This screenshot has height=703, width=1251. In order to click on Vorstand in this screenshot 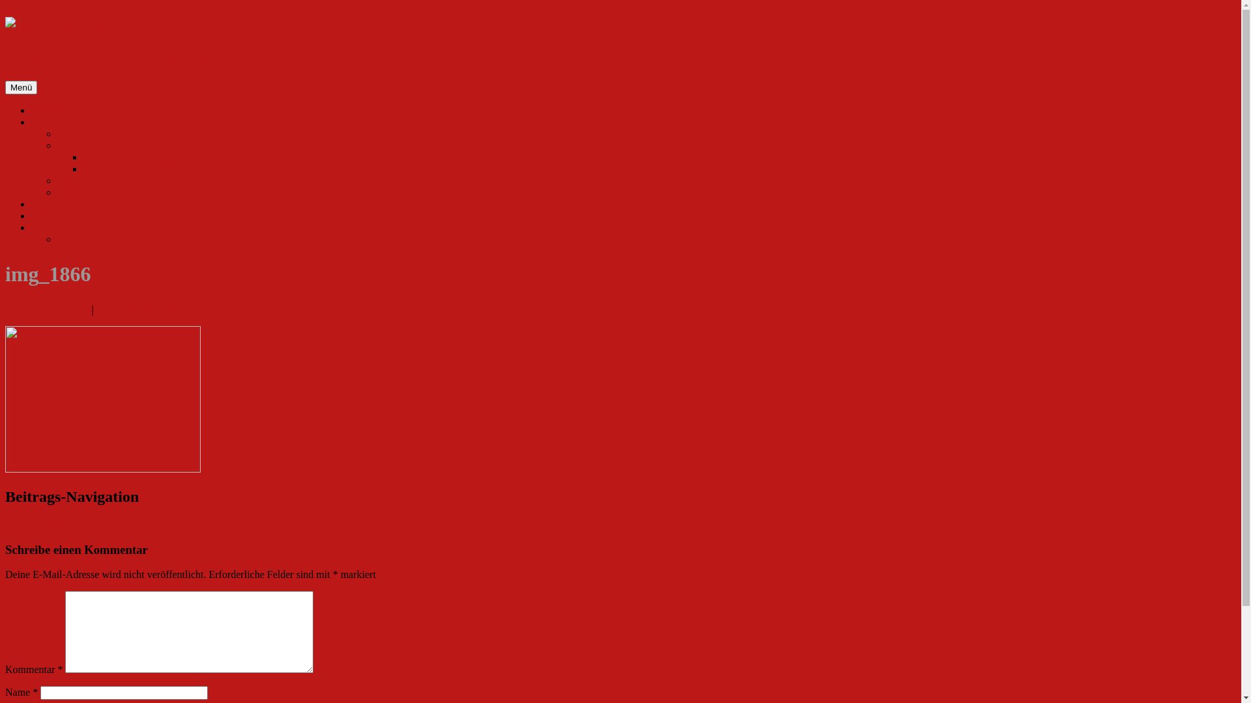, I will do `click(76, 193)`.